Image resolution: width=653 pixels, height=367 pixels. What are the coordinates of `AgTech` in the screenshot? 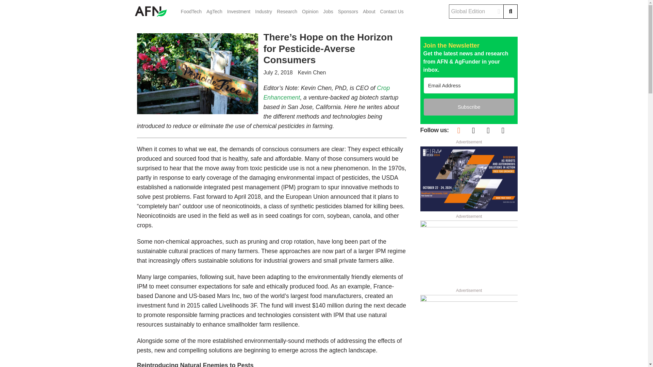 It's located at (214, 12).